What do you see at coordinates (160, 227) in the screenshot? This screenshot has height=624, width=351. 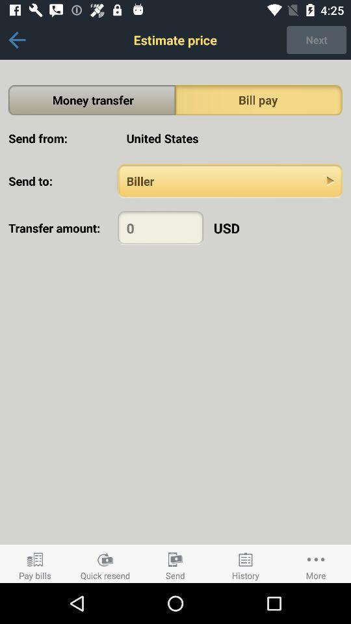 I see `enter dollar amount to transfer` at bounding box center [160, 227].